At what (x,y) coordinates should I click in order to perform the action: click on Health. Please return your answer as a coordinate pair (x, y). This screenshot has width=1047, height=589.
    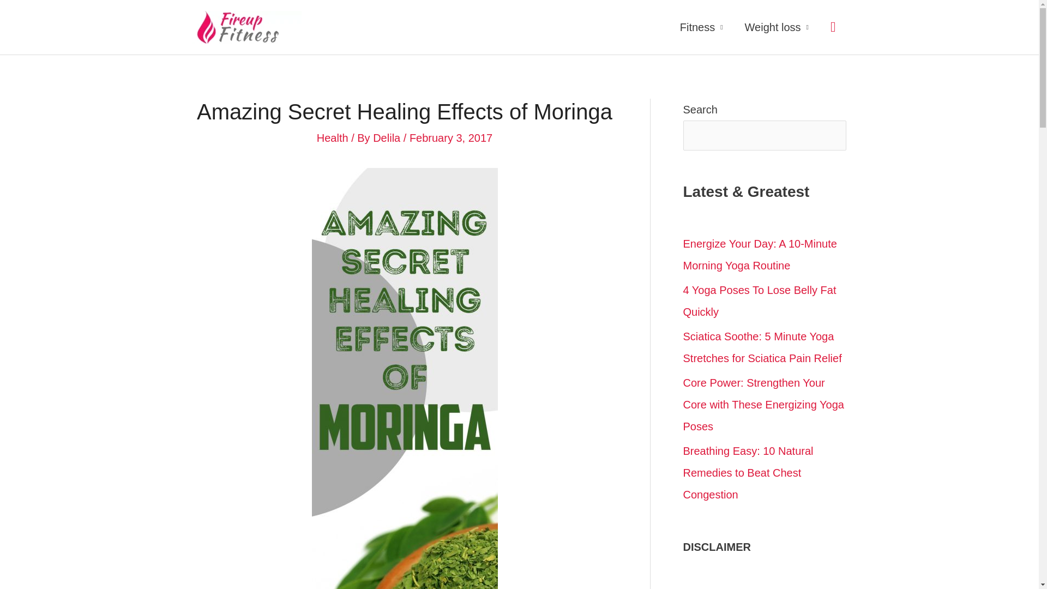
    Looking at the image, I should click on (333, 137).